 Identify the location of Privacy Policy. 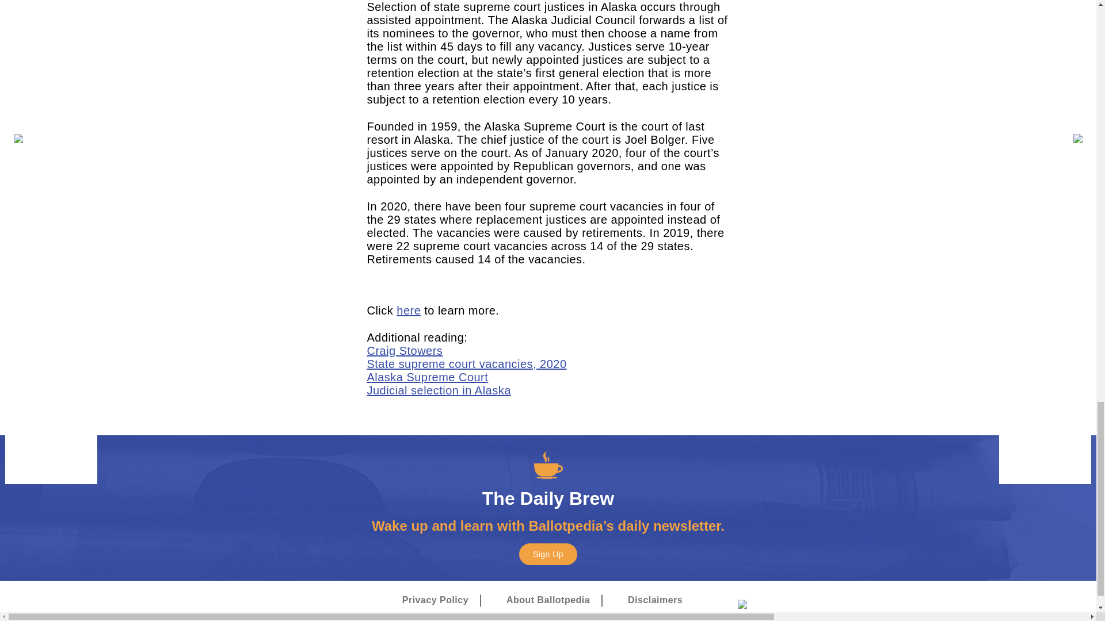
(435, 600).